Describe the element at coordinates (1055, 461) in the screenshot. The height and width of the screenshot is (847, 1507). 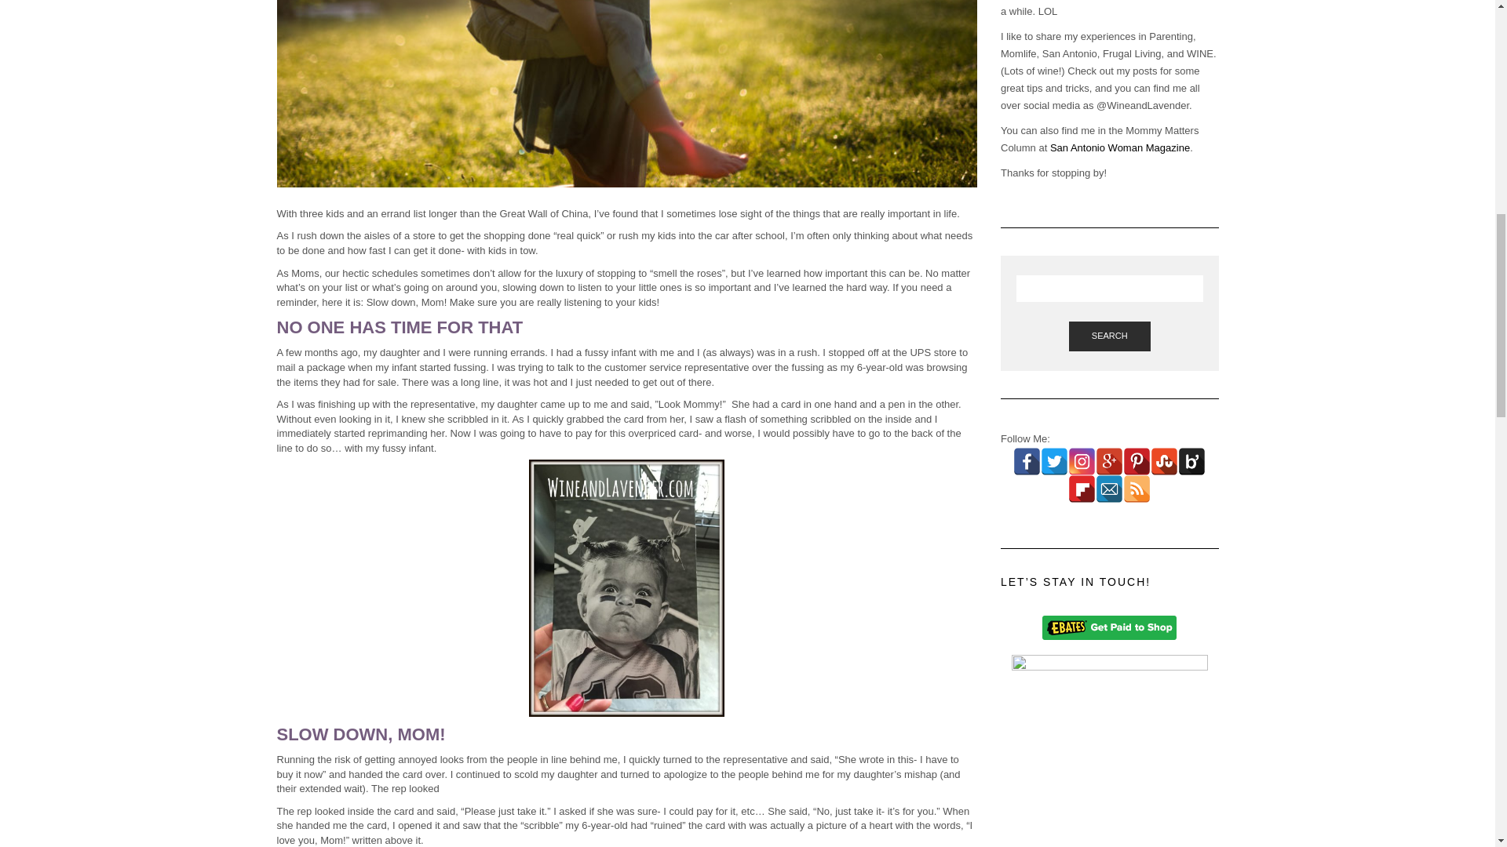
I see `Twitter` at that location.